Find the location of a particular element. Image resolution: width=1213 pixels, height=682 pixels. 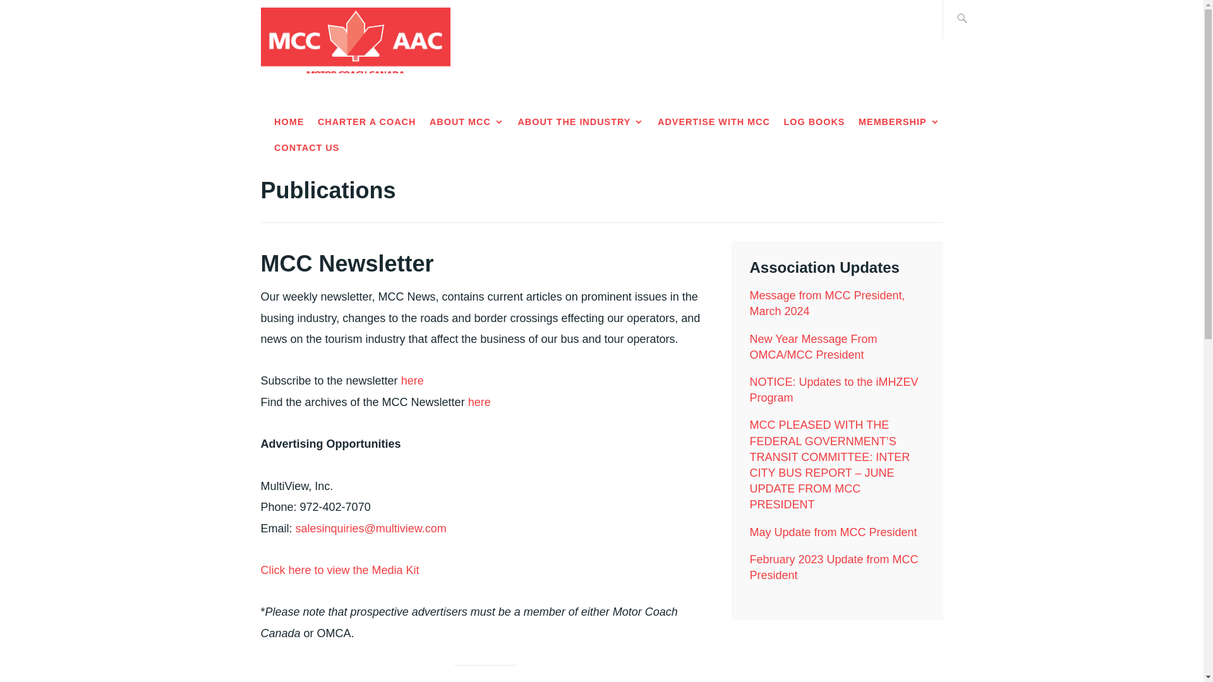

February 2023 Update from MCC President is located at coordinates (834, 567).